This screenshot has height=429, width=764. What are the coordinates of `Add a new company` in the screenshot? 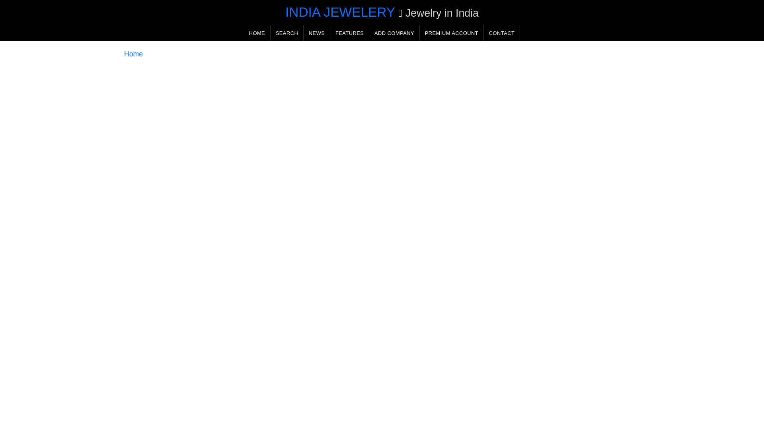 It's located at (394, 33).